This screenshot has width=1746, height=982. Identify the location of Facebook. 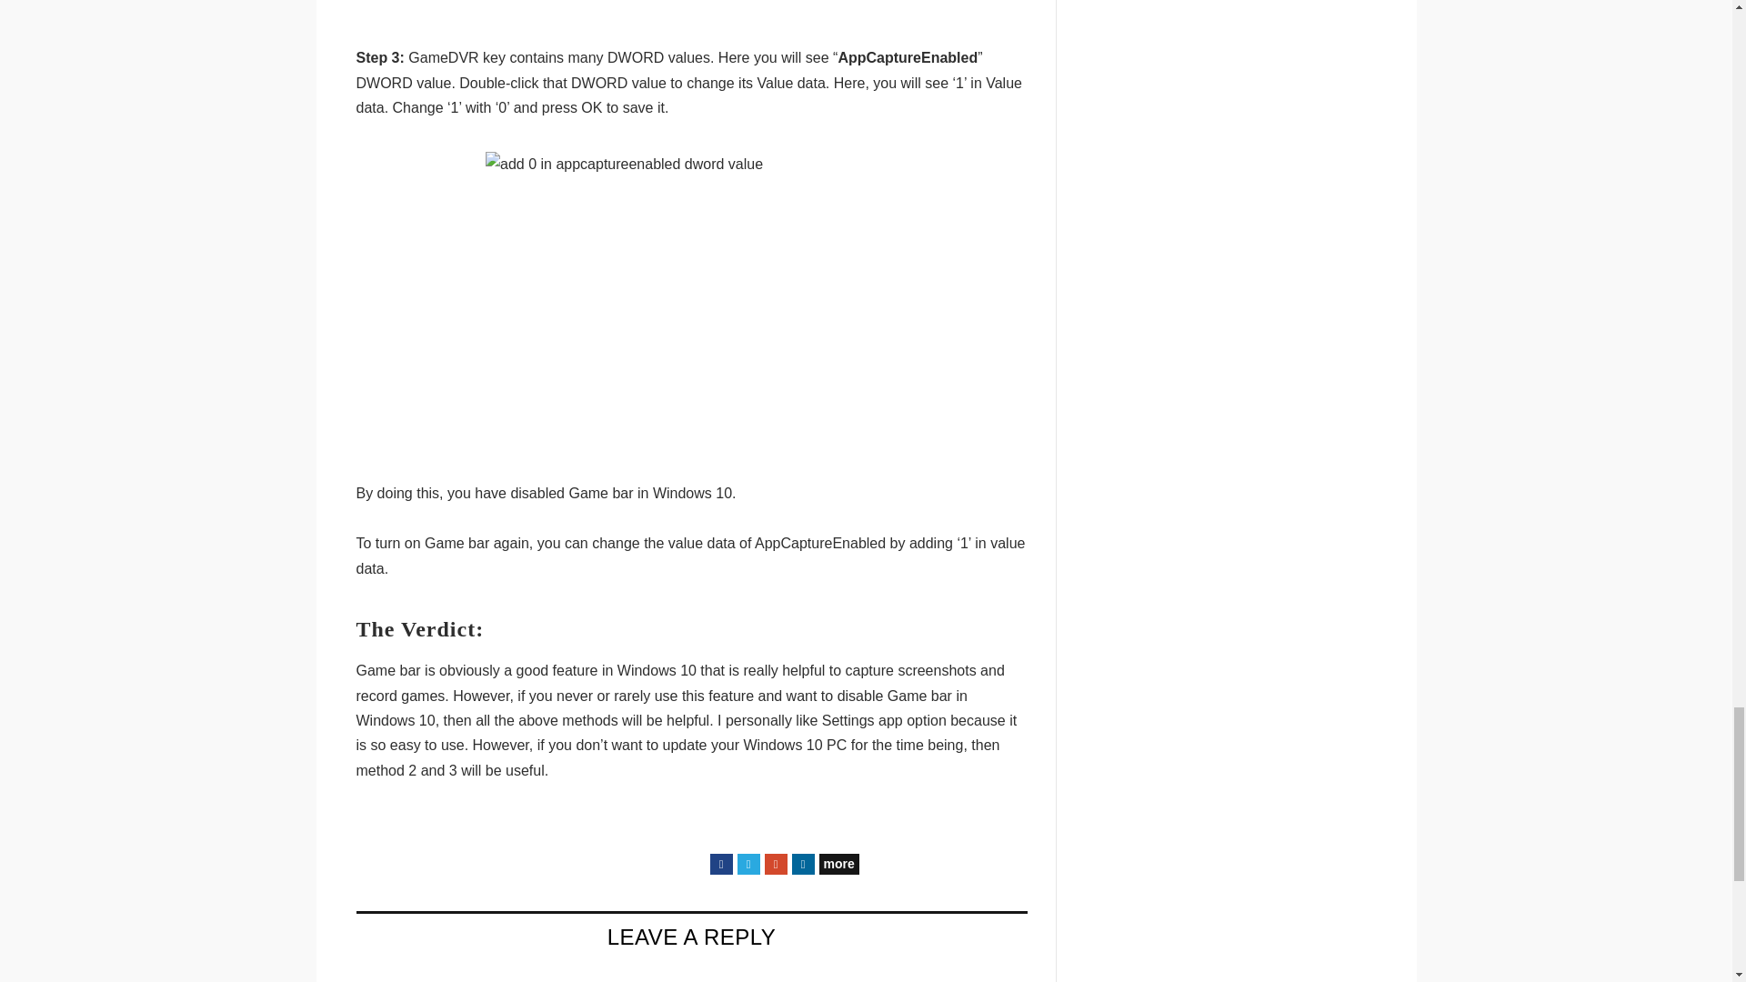
(720, 864).